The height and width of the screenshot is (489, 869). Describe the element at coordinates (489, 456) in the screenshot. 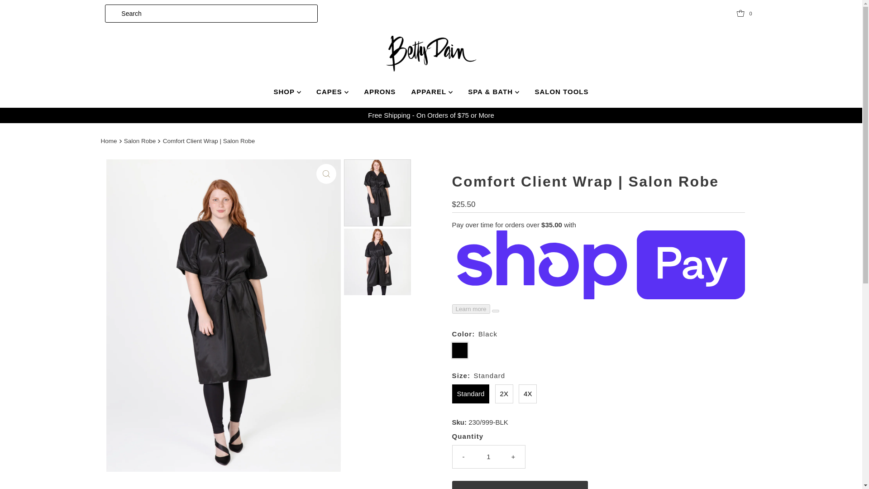

I see `1` at that location.